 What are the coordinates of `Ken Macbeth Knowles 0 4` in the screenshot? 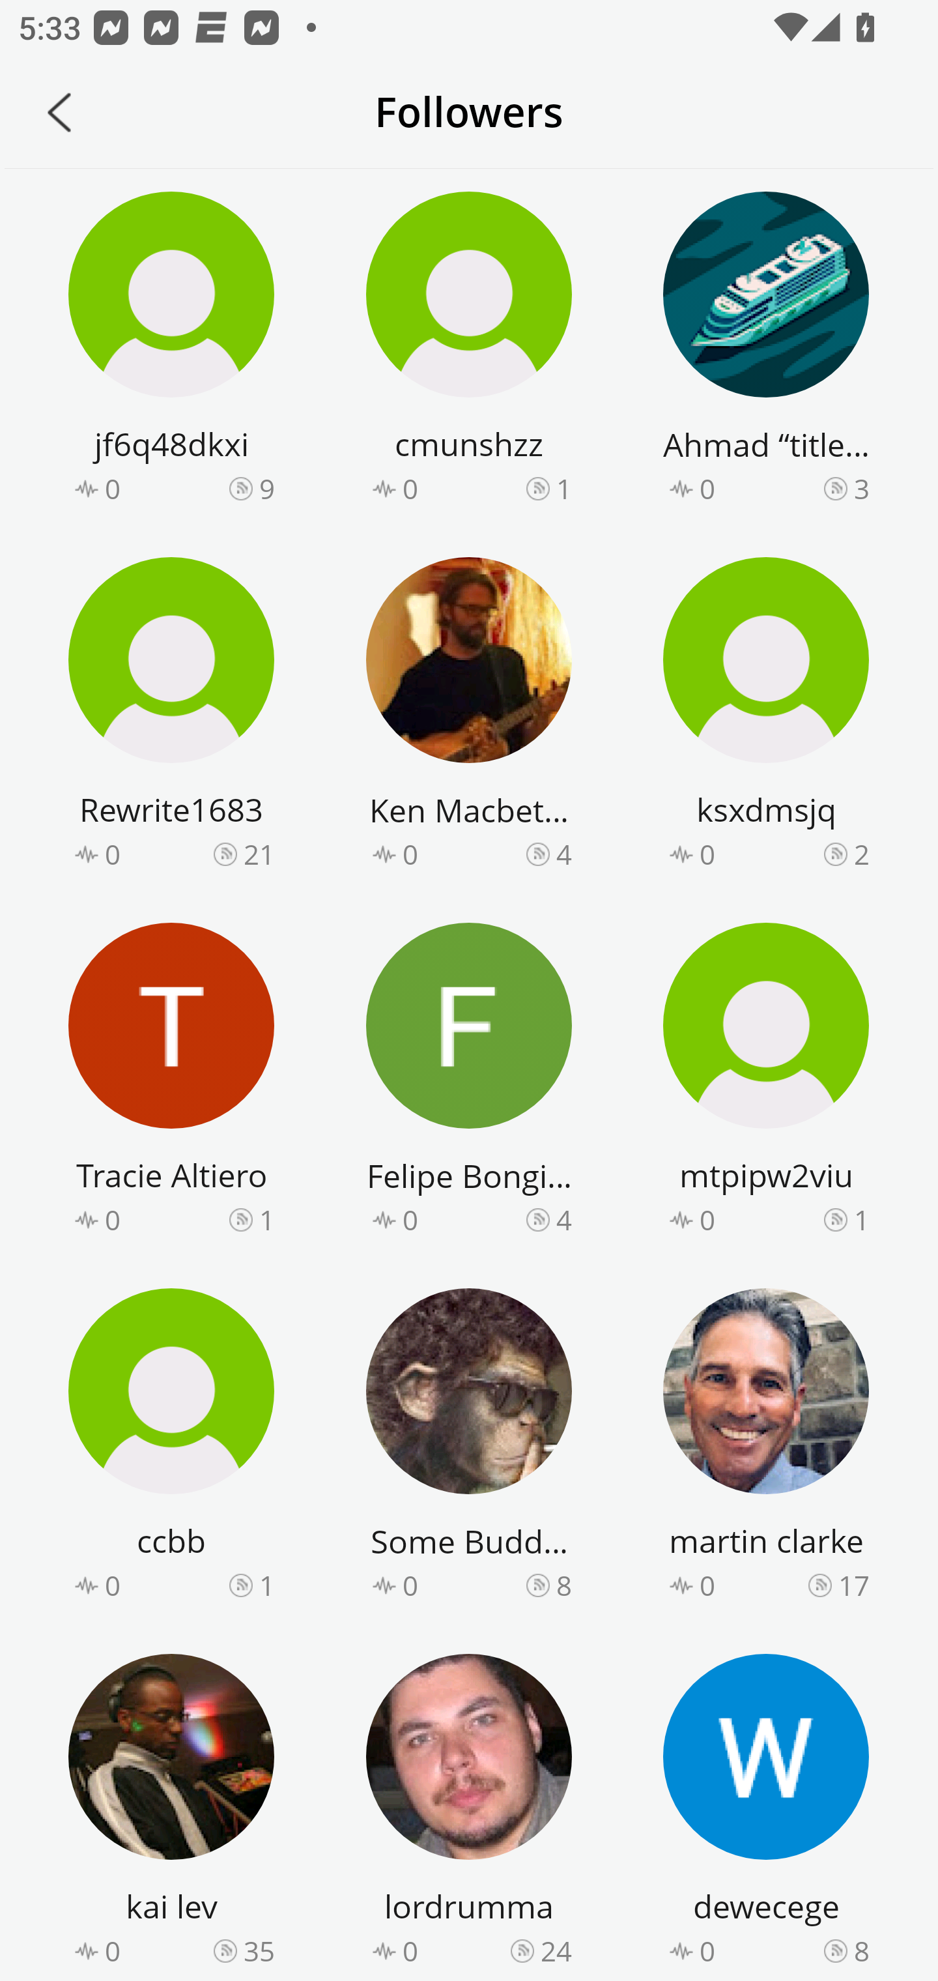 It's located at (469, 717).